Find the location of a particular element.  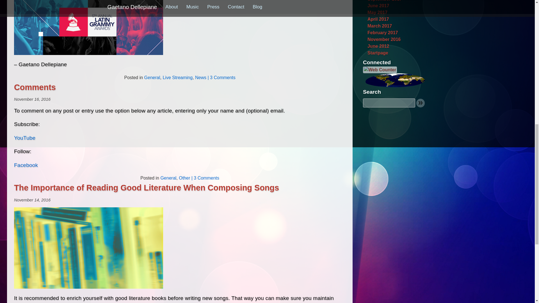

Web Counter is located at coordinates (380, 69).